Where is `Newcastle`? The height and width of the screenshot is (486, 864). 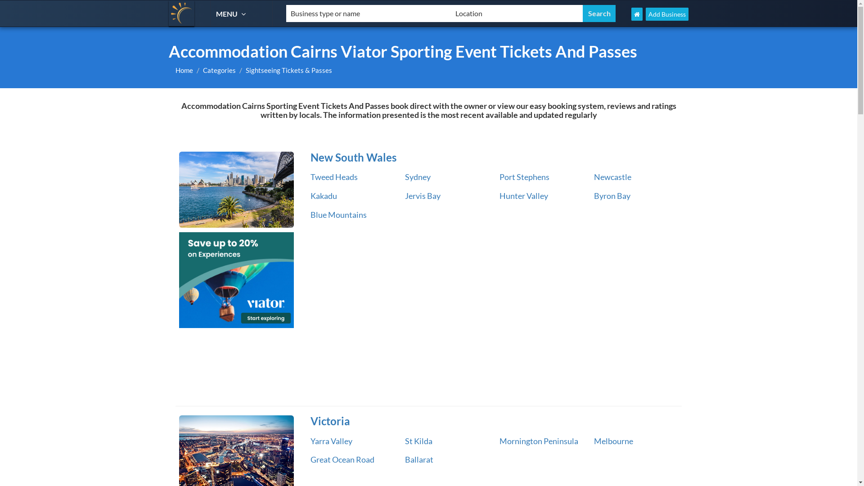
Newcastle is located at coordinates (613, 177).